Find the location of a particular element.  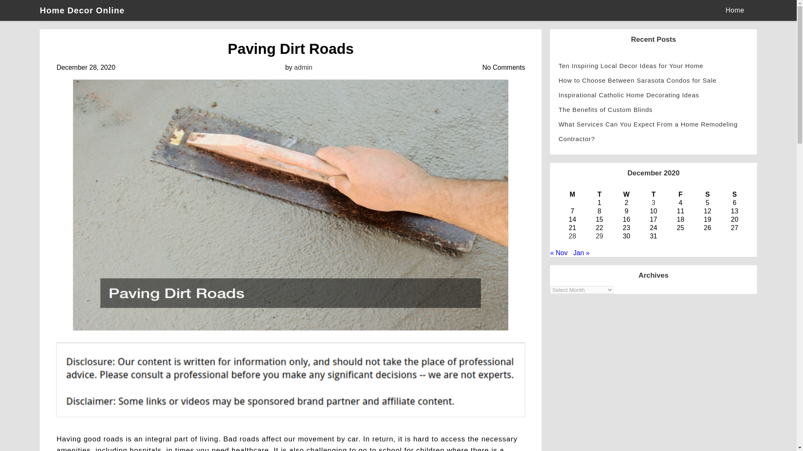

The Benefits of Custom Blinds is located at coordinates (653, 109).